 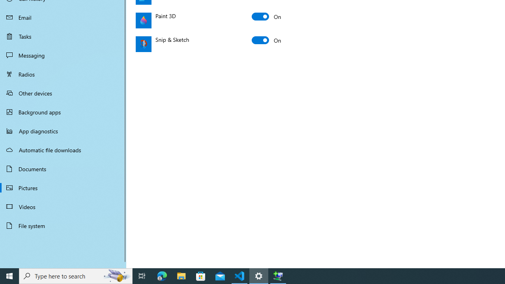 I want to click on Documents, so click(x=63, y=169).